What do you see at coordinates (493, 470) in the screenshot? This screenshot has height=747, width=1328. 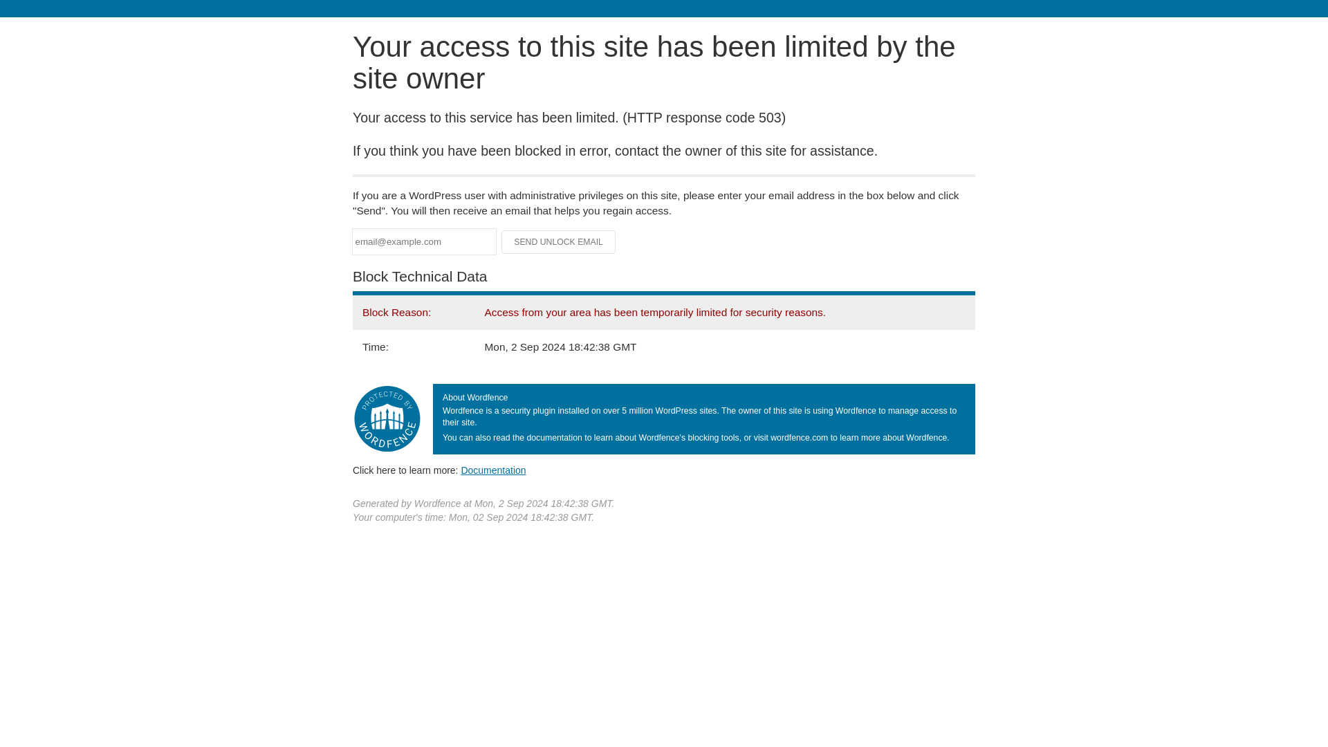 I see `Documentation` at bounding box center [493, 470].